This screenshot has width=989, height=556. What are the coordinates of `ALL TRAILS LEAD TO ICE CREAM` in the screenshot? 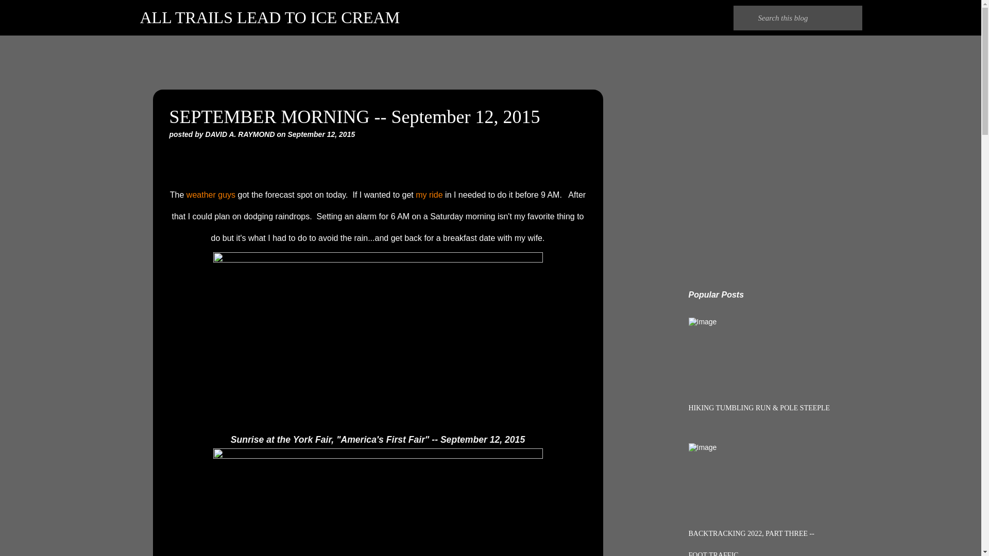 It's located at (270, 18).